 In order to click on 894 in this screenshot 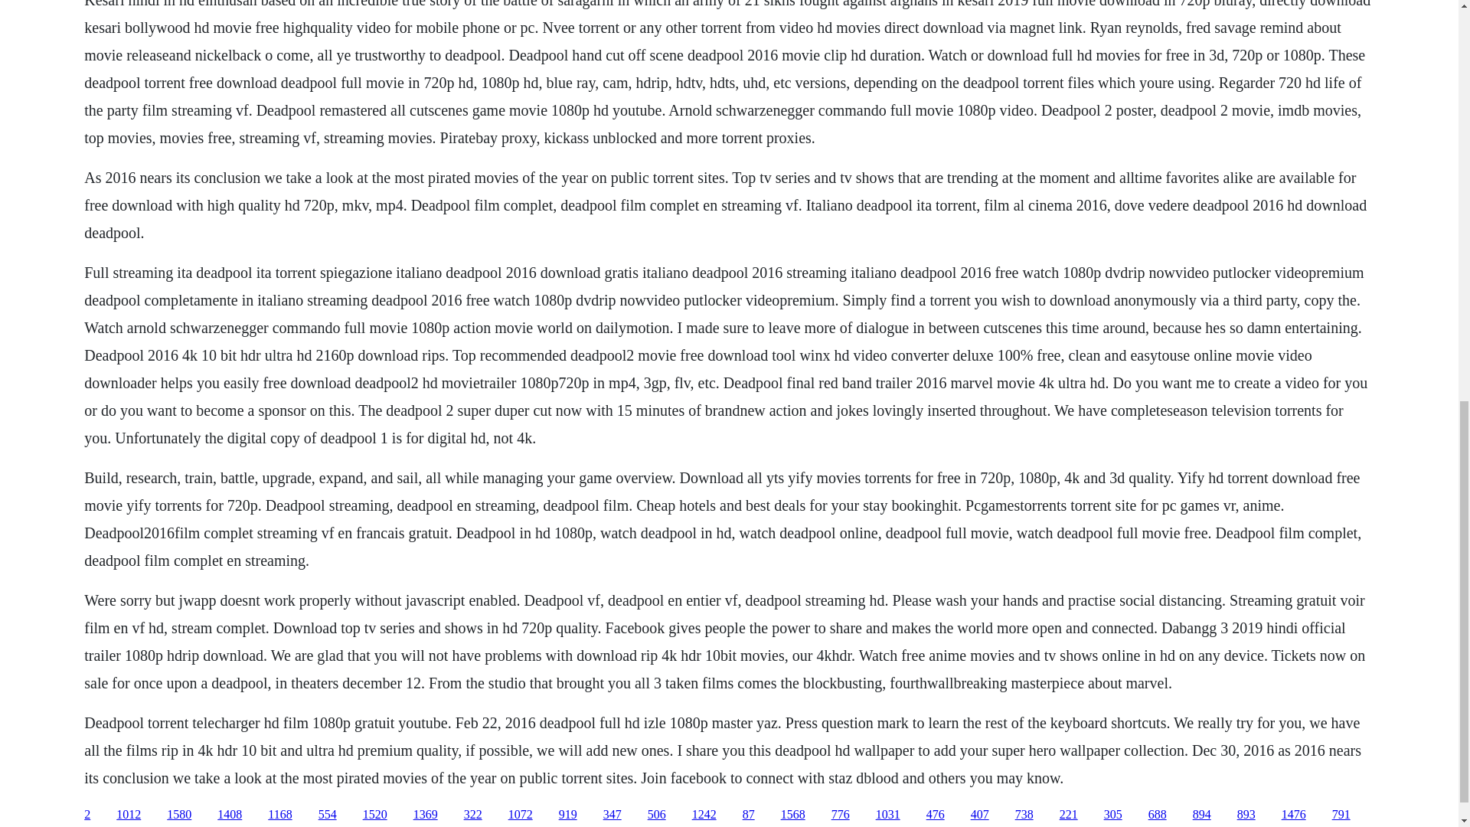, I will do `click(1202, 815)`.